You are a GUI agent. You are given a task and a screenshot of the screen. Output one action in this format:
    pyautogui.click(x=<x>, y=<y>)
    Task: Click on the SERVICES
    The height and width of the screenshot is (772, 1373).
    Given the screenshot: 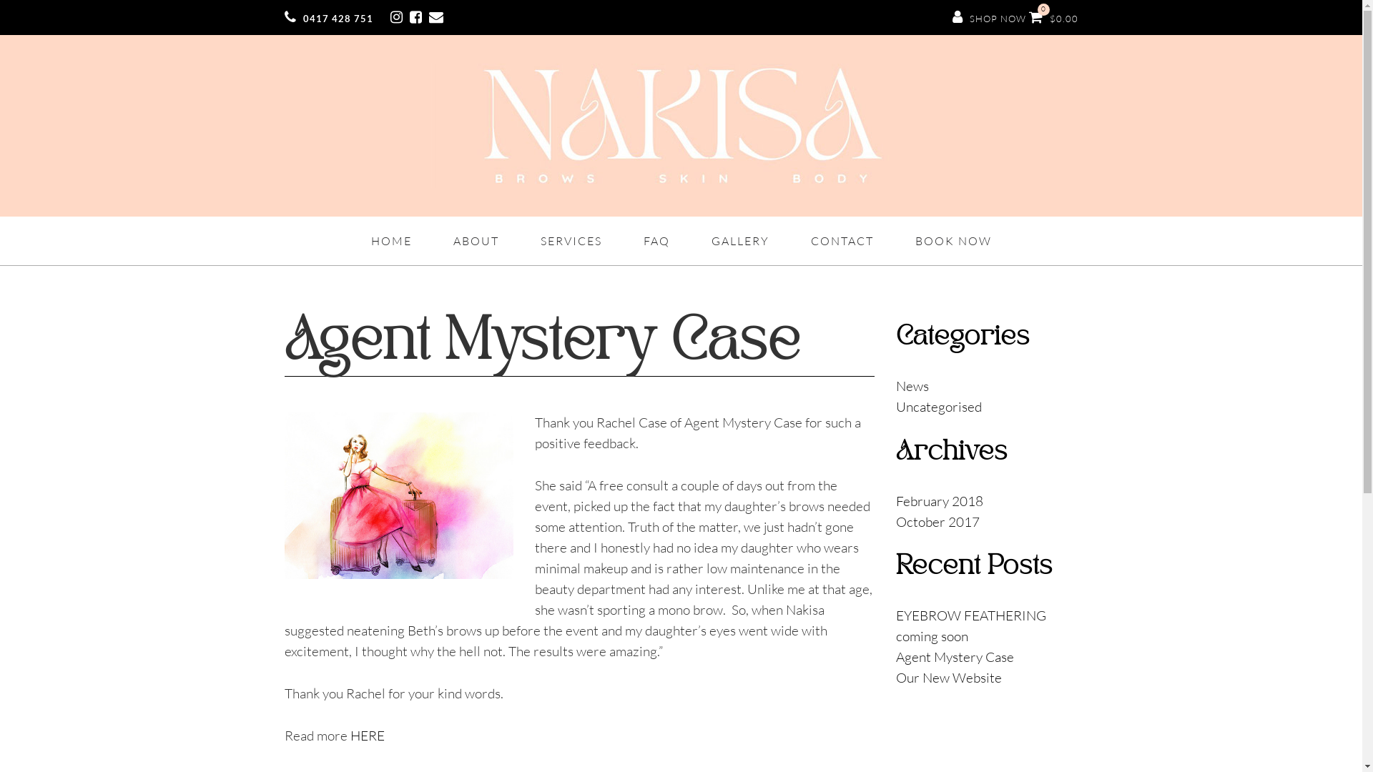 What is the action you would take?
    pyautogui.click(x=571, y=241)
    